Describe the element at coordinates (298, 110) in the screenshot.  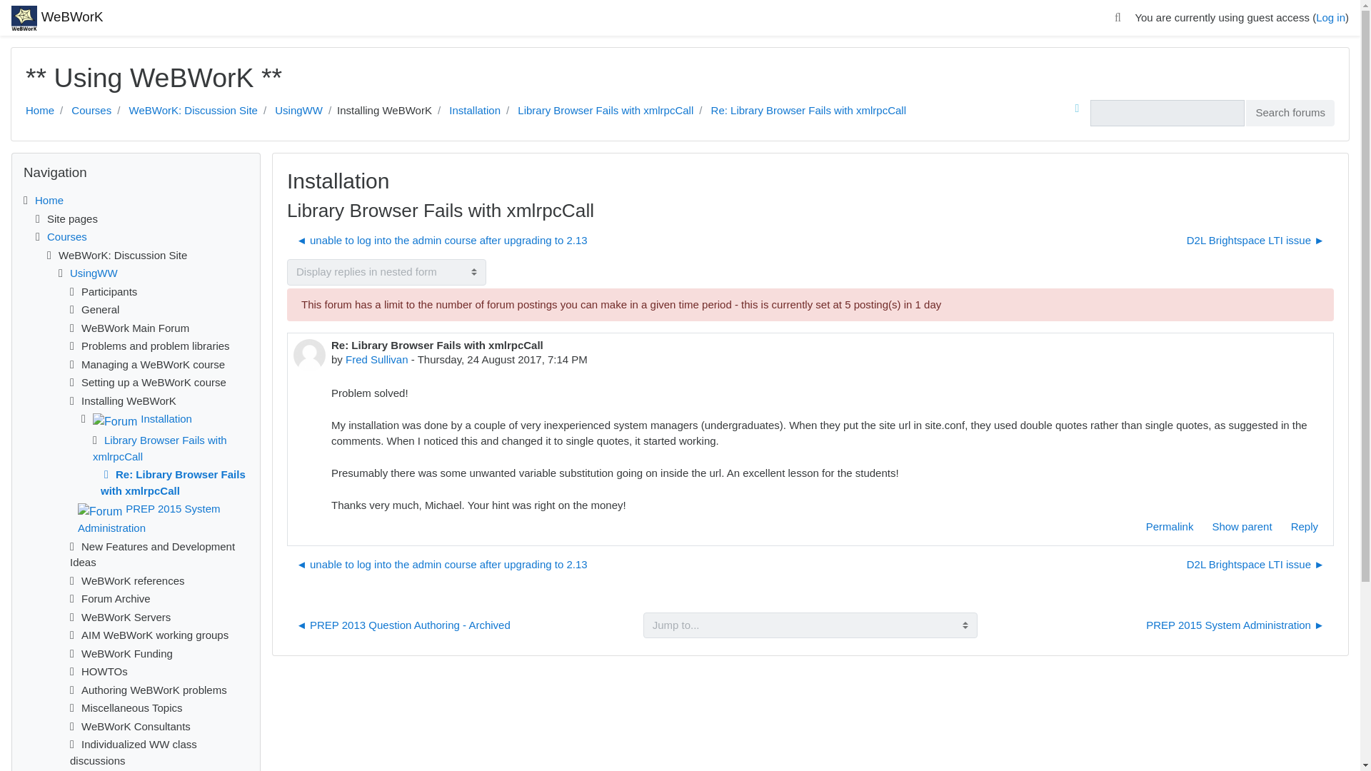
I see `UsingWW` at that location.